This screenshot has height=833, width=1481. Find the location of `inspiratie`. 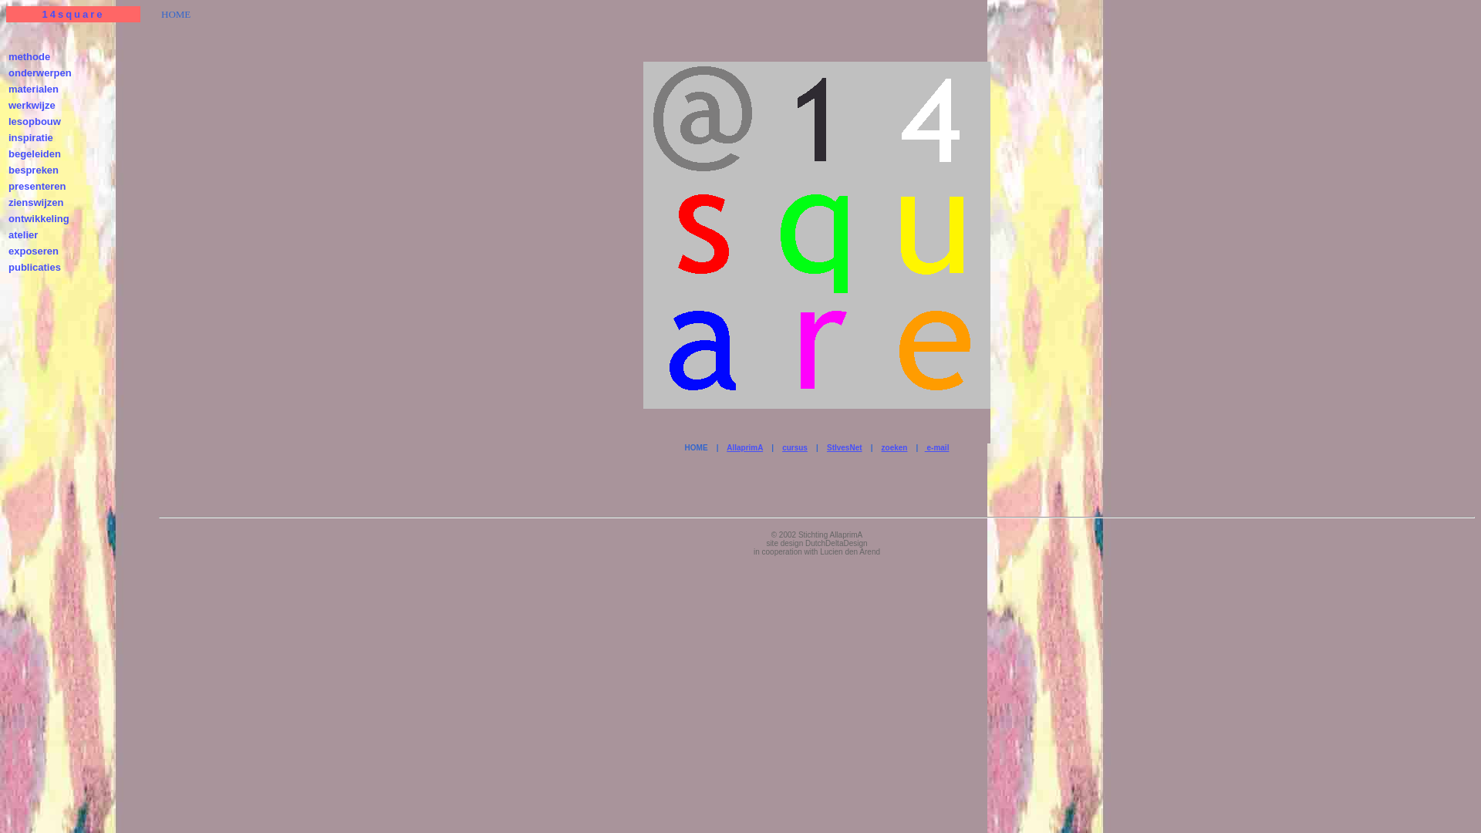

inspiratie is located at coordinates (31, 137).